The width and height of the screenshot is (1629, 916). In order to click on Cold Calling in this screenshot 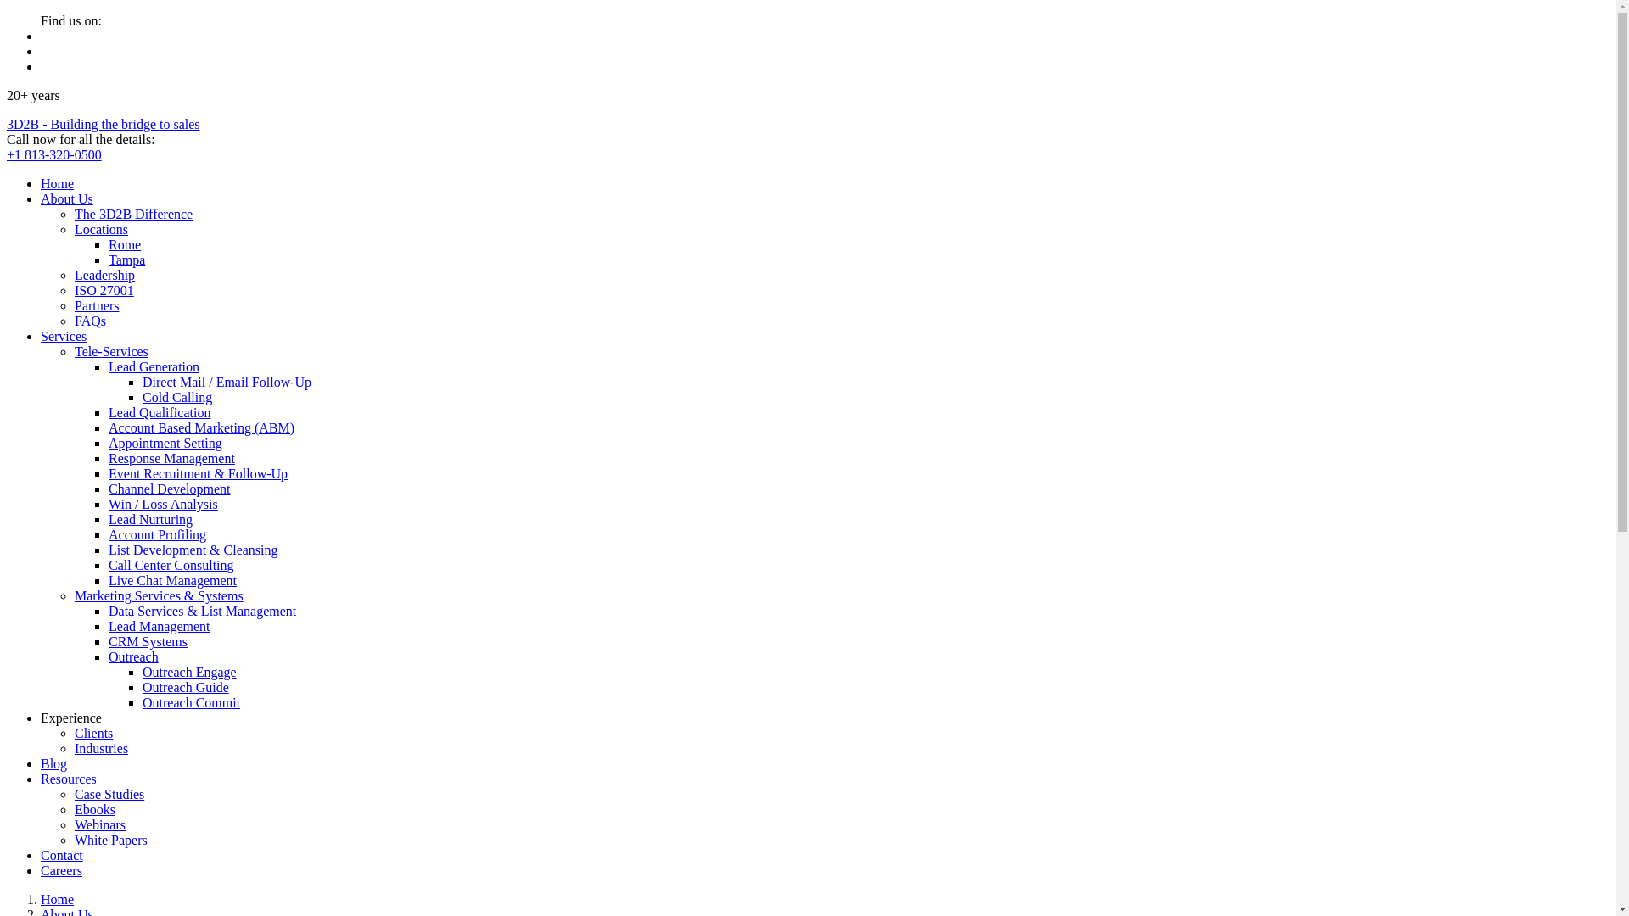, I will do `click(177, 397)`.